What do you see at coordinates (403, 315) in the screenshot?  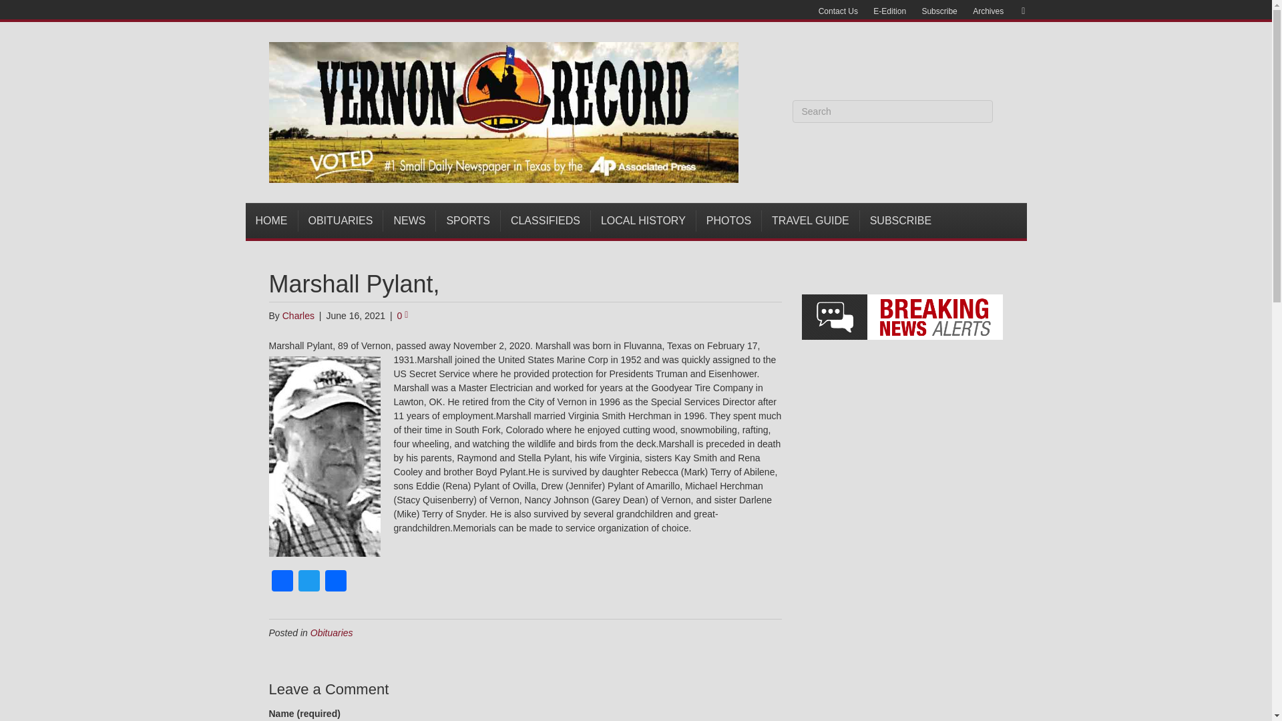 I see `0` at bounding box center [403, 315].